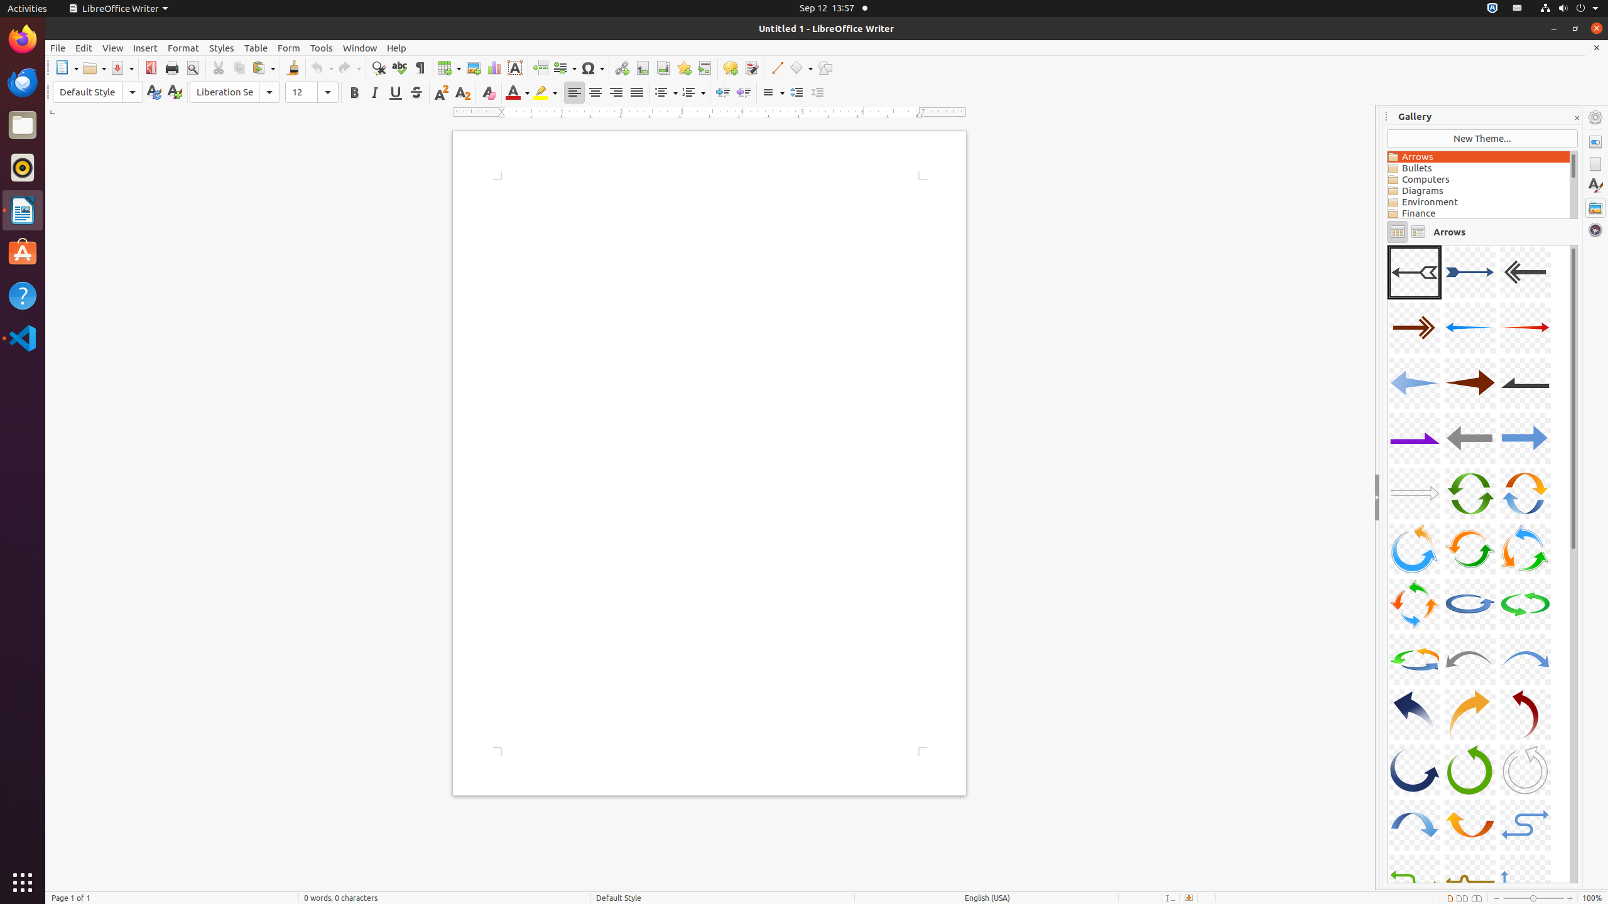 The image size is (1608, 904). I want to click on Track Changes Functions, so click(751, 68).